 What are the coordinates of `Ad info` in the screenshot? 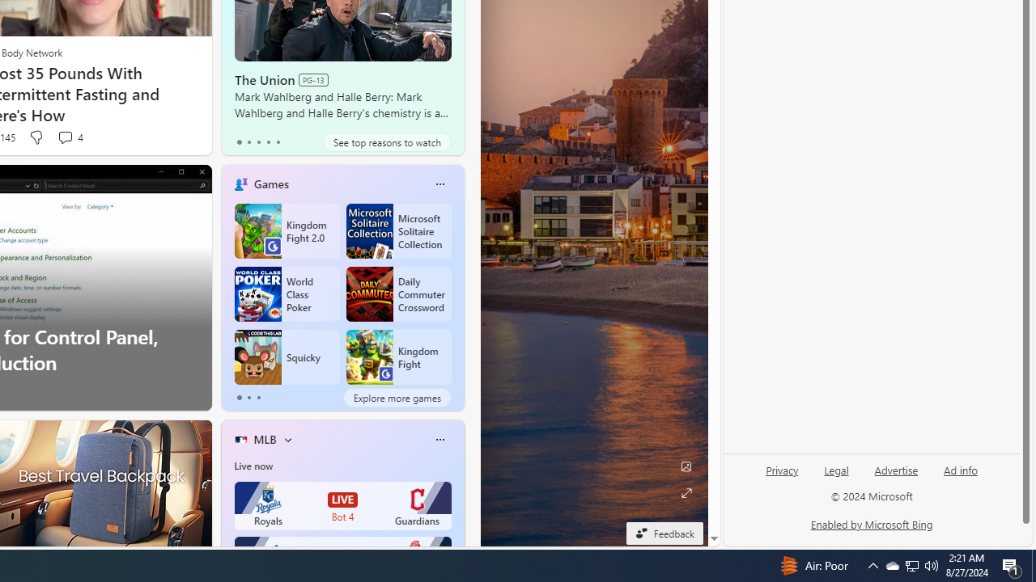 It's located at (961, 470).